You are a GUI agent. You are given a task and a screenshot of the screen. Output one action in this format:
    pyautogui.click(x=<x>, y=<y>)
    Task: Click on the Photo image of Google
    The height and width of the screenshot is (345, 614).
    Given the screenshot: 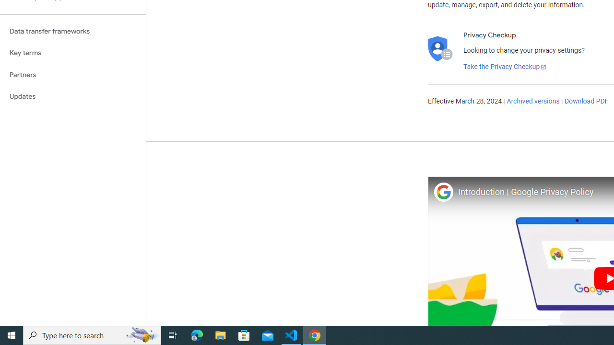 What is the action you would take?
    pyautogui.click(x=443, y=192)
    